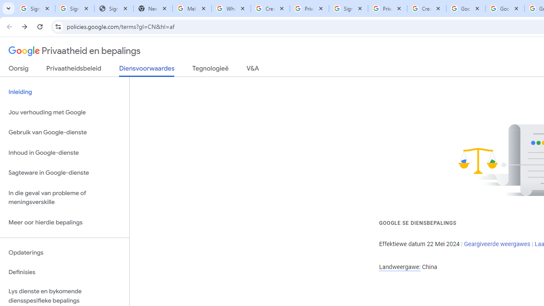 This screenshot has width=544, height=306. I want to click on Sagteware in Google-dienste, so click(65, 173).